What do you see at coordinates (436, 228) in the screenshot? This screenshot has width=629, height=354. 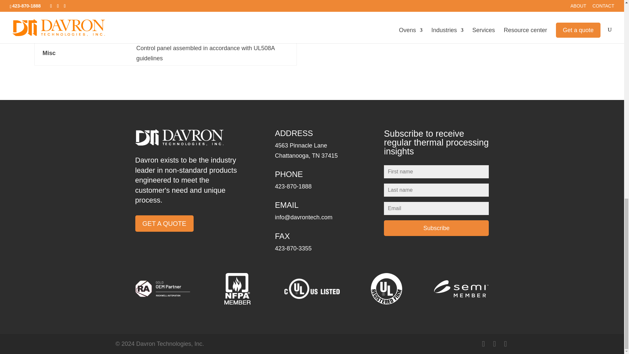 I see `Subscribe` at bounding box center [436, 228].